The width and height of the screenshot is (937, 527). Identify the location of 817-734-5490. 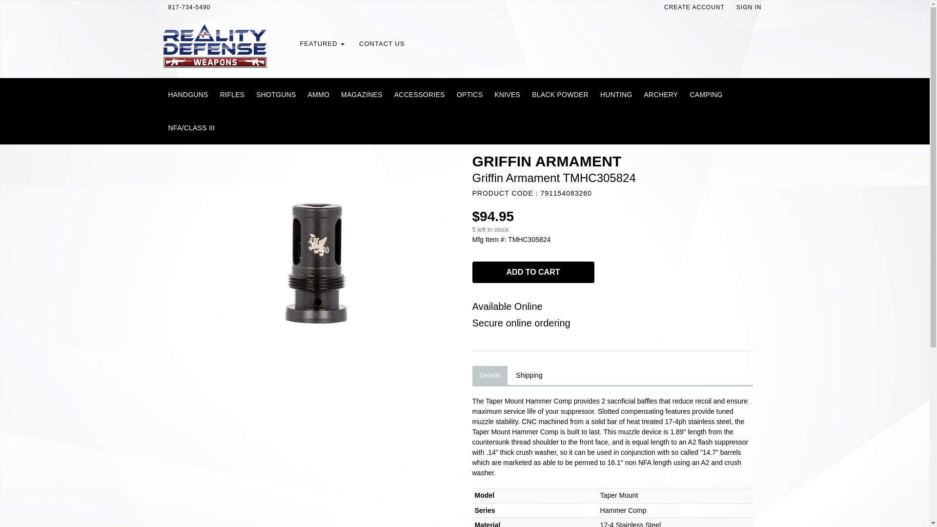
(189, 7).